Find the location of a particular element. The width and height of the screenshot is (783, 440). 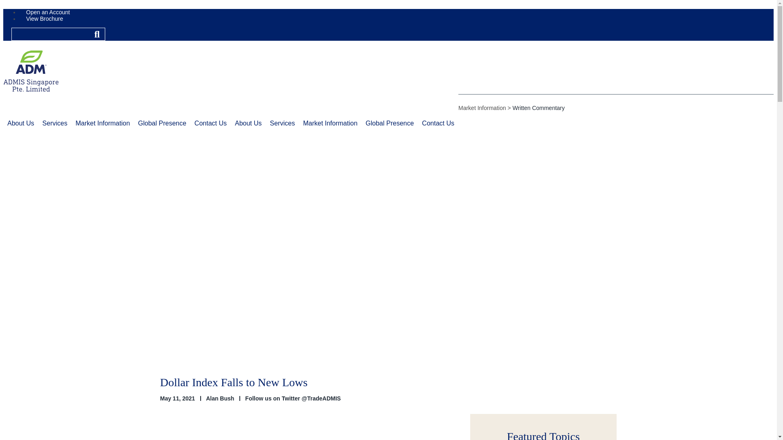

About Us is located at coordinates (248, 123).